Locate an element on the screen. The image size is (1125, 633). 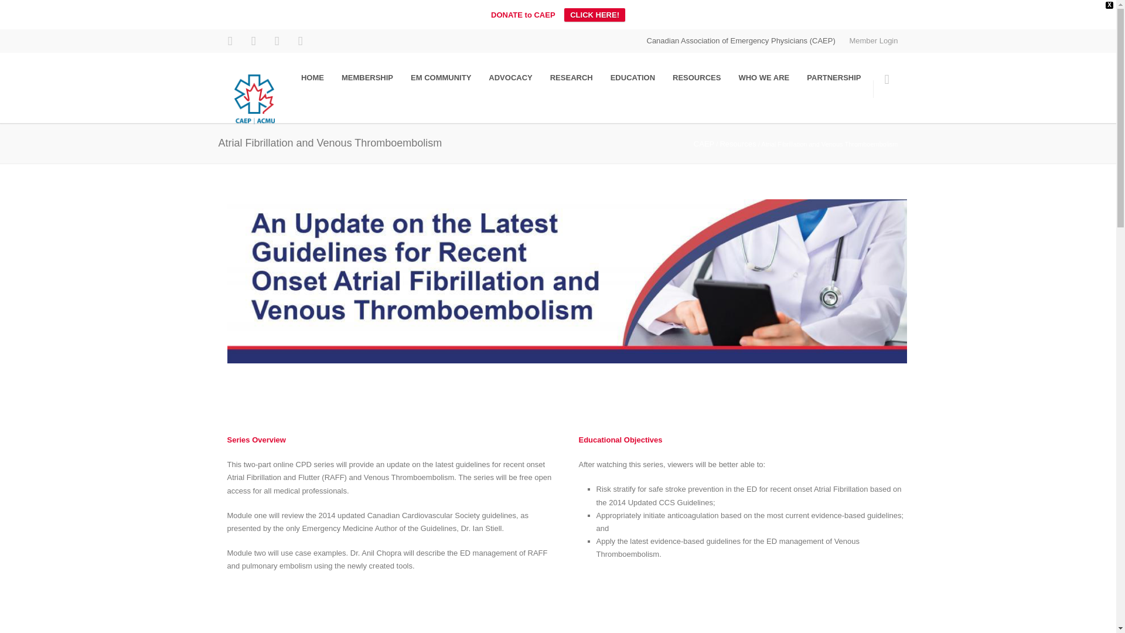
Member Login is located at coordinates (873, 40).